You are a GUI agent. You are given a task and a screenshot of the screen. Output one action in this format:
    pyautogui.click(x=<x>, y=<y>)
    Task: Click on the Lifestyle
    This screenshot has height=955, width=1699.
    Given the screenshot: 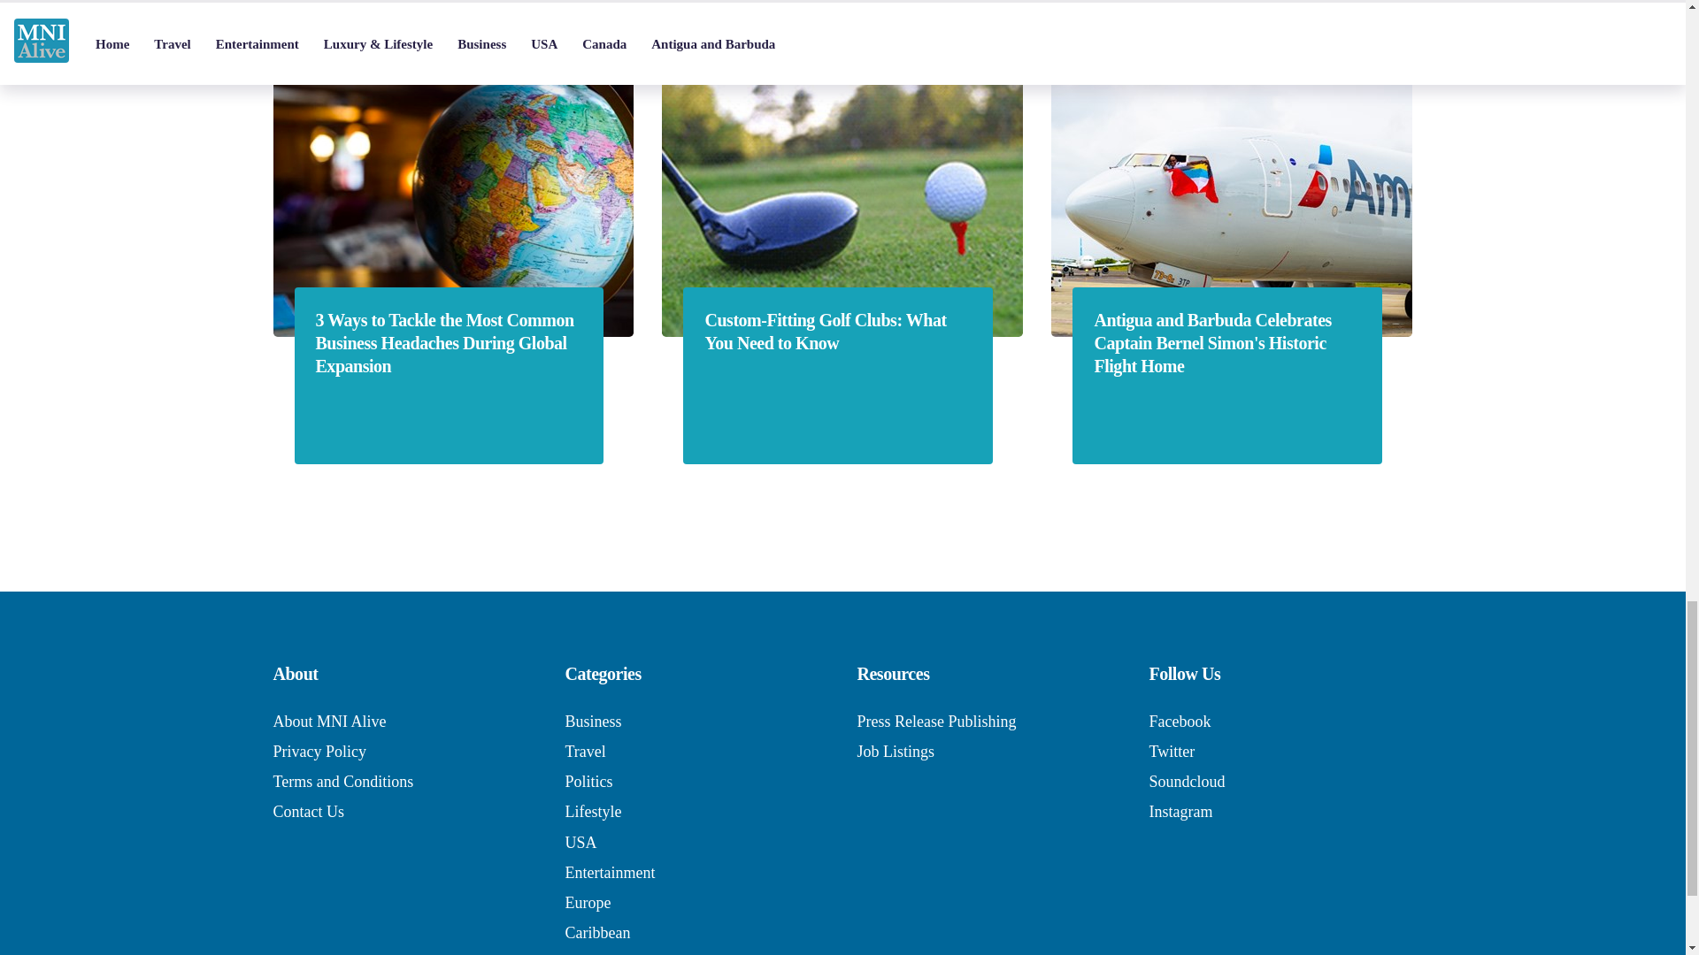 What is the action you would take?
    pyautogui.click(x=593, y=812)
    